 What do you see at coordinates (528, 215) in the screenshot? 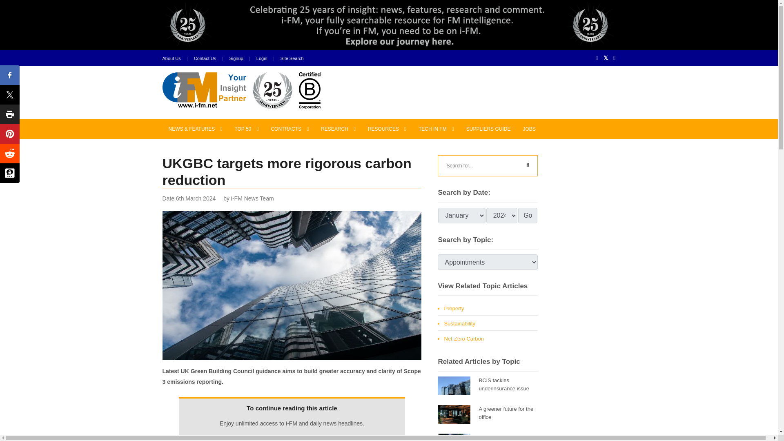
I see `Go` at bounding box center [528, 215].